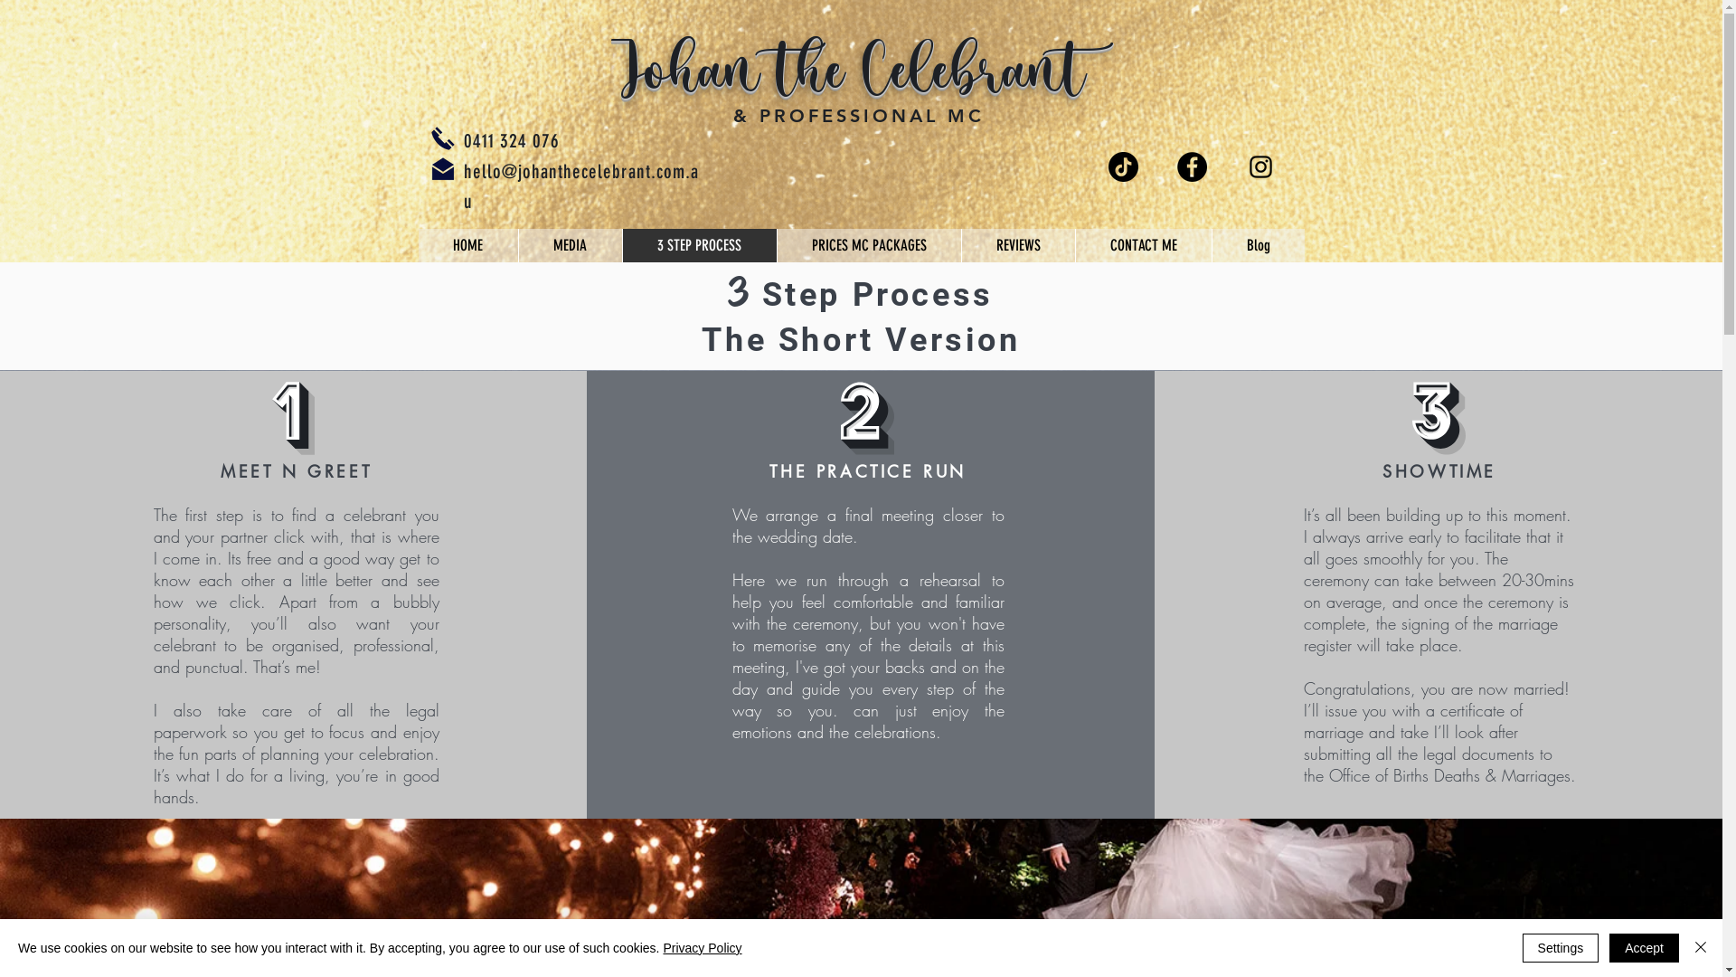 The width and height of the screenshot is (1736, 977). What do you see at coordinates (1561, 948) in the screenshot?
I see `Settings` at bounding box center [1561, 948].